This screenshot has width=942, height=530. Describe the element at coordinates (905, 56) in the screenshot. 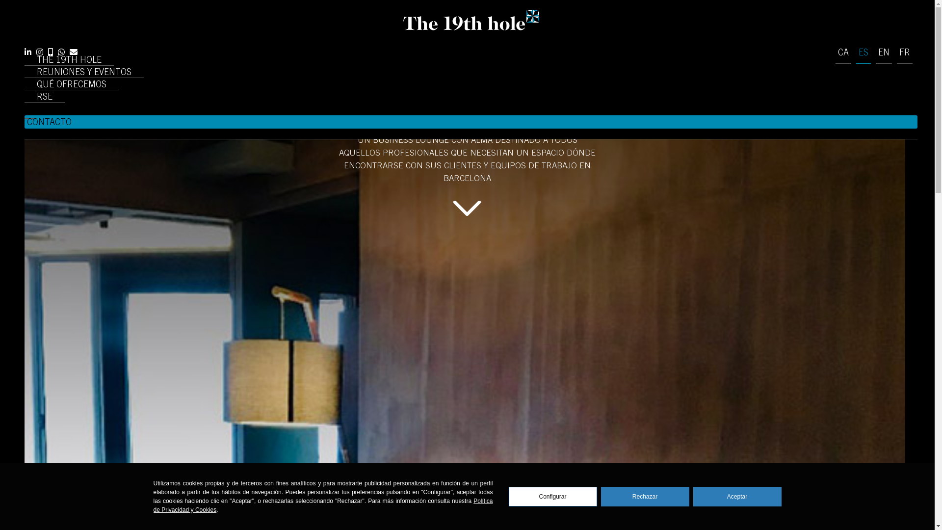

I see `FR` at that location.